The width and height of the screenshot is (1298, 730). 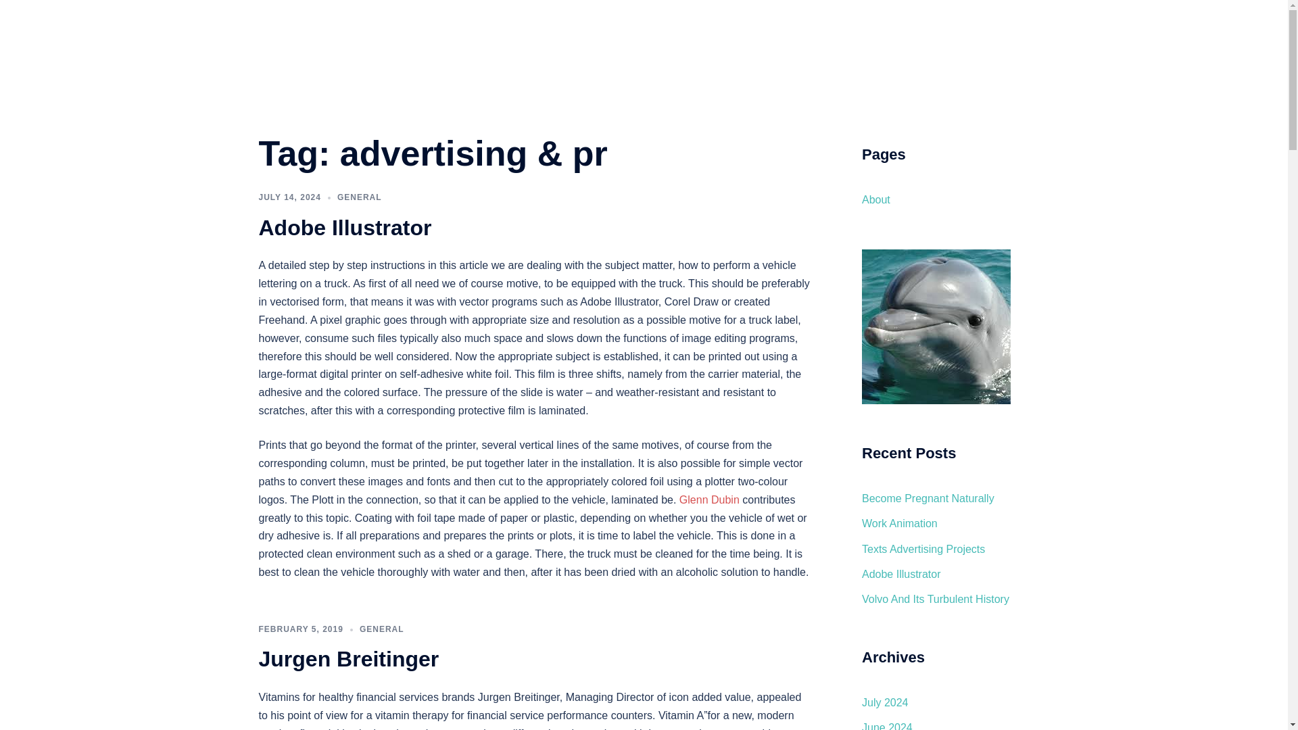 I want to click on FEBRUARY 5, 2019, so click(x=300, y=629).